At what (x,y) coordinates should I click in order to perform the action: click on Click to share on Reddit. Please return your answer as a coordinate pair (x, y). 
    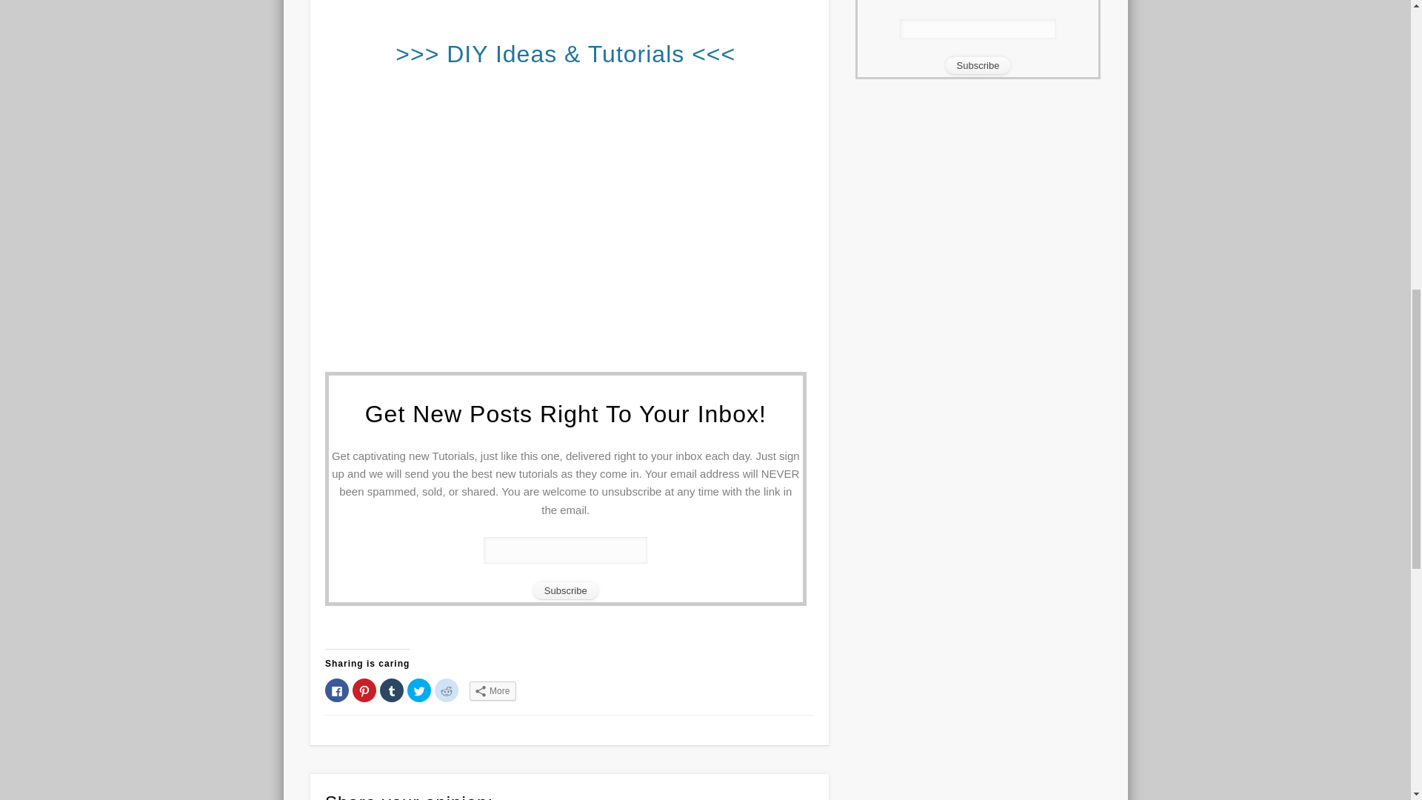
    Looking at the image, I should click on (446, 690).